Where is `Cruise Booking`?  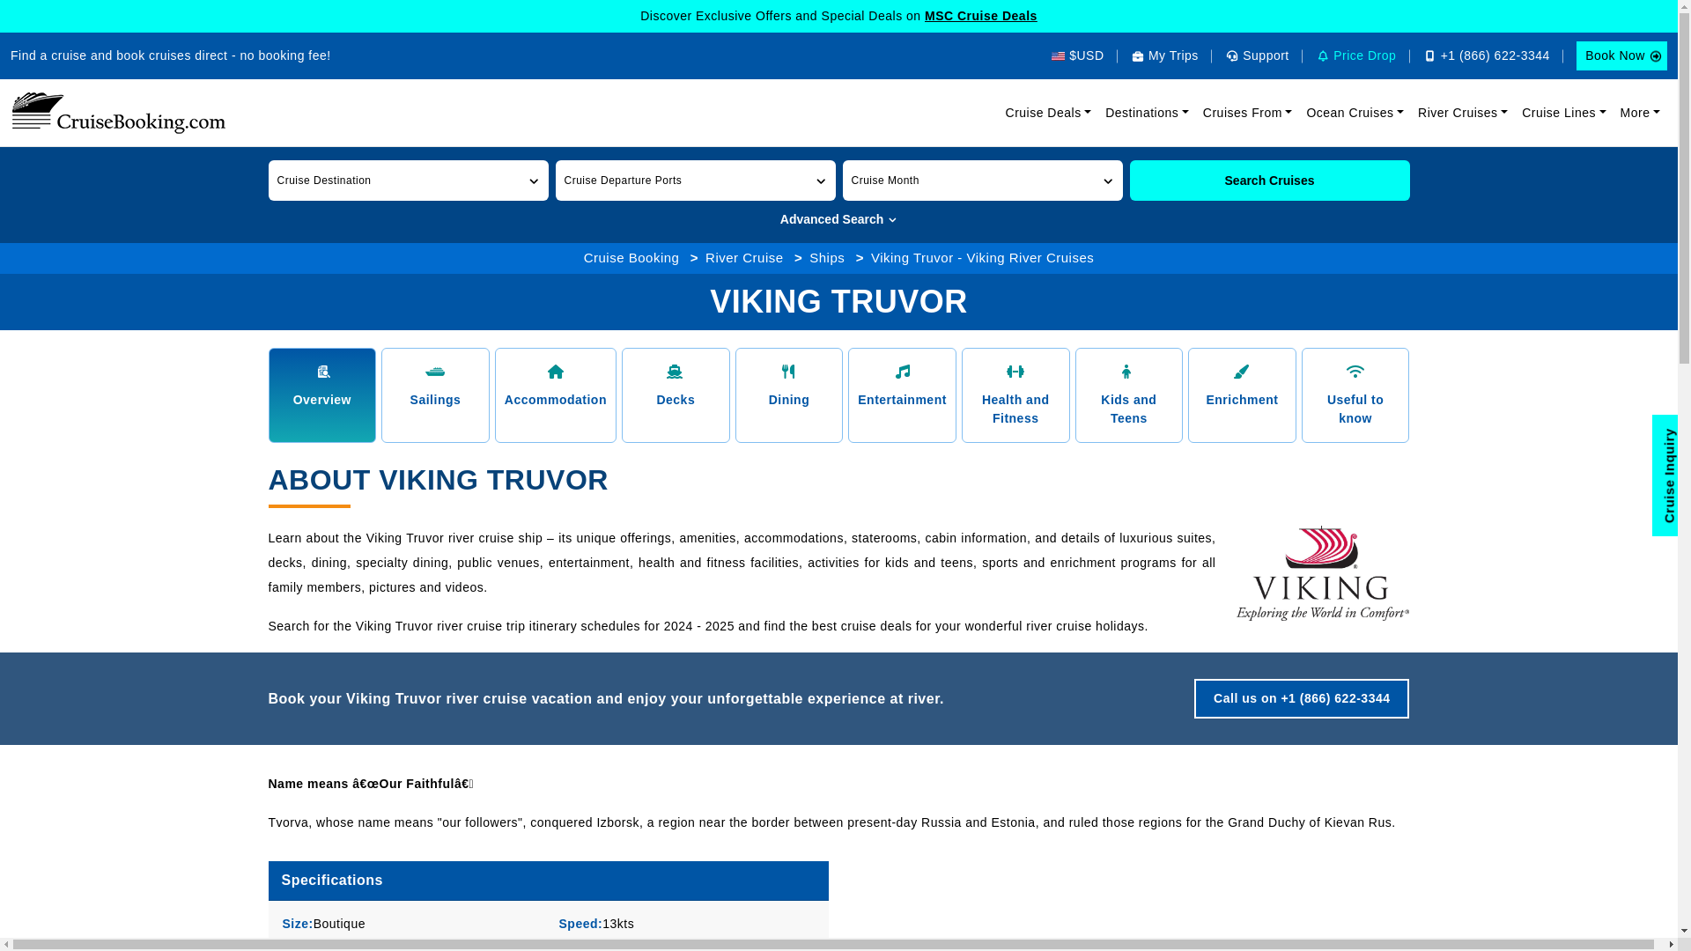 Cruise Booking is located at coordinates (631, 257).